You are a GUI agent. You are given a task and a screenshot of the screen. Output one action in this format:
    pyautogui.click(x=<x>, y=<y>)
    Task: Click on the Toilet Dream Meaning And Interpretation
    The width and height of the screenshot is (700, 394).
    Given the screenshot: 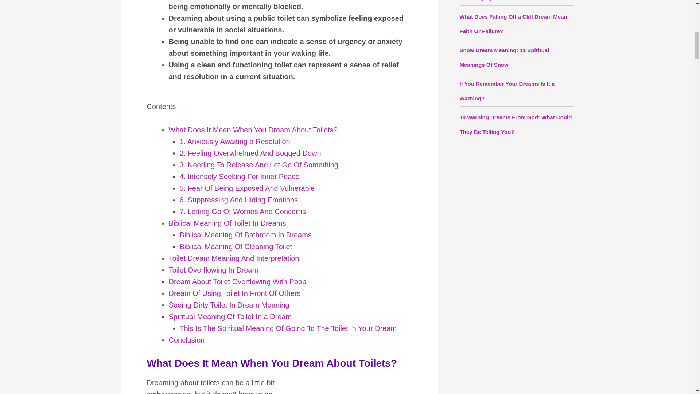 What is the action you would take?
    pyautogui.click(x=233, y=258)
    